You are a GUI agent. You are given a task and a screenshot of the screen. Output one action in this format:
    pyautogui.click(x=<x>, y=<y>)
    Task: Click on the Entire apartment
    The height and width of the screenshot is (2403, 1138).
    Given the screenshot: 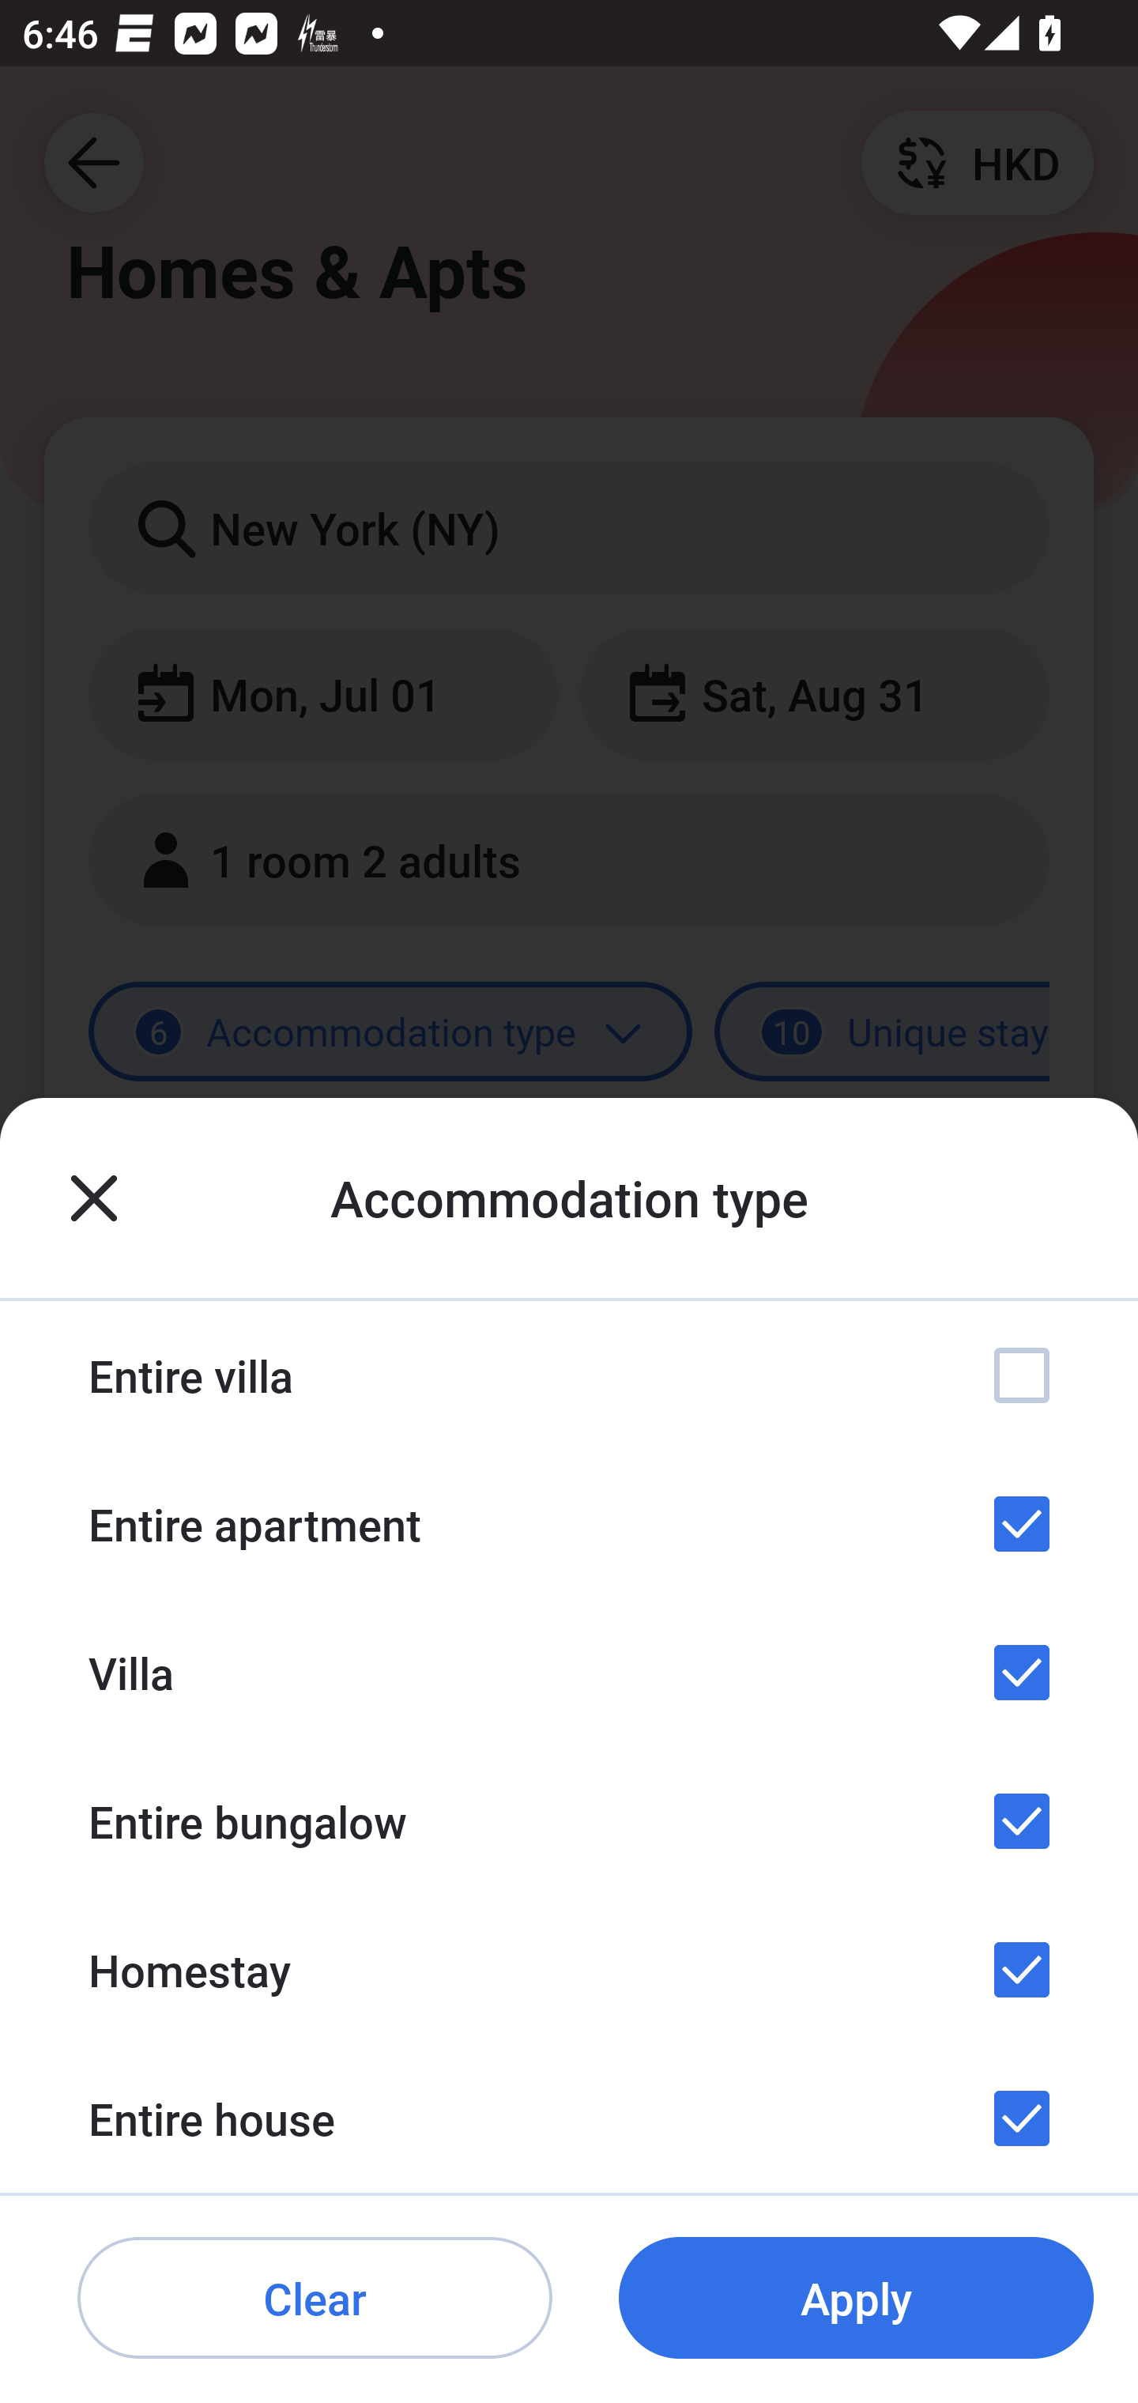 What is the action you would take?
    pyautogui.click(x=569, y=1524)
    